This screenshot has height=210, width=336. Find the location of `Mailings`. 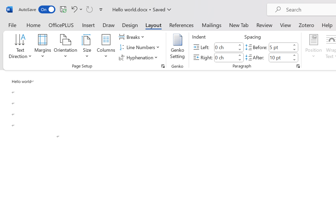

Mailings is located at coordinates (212, 25).